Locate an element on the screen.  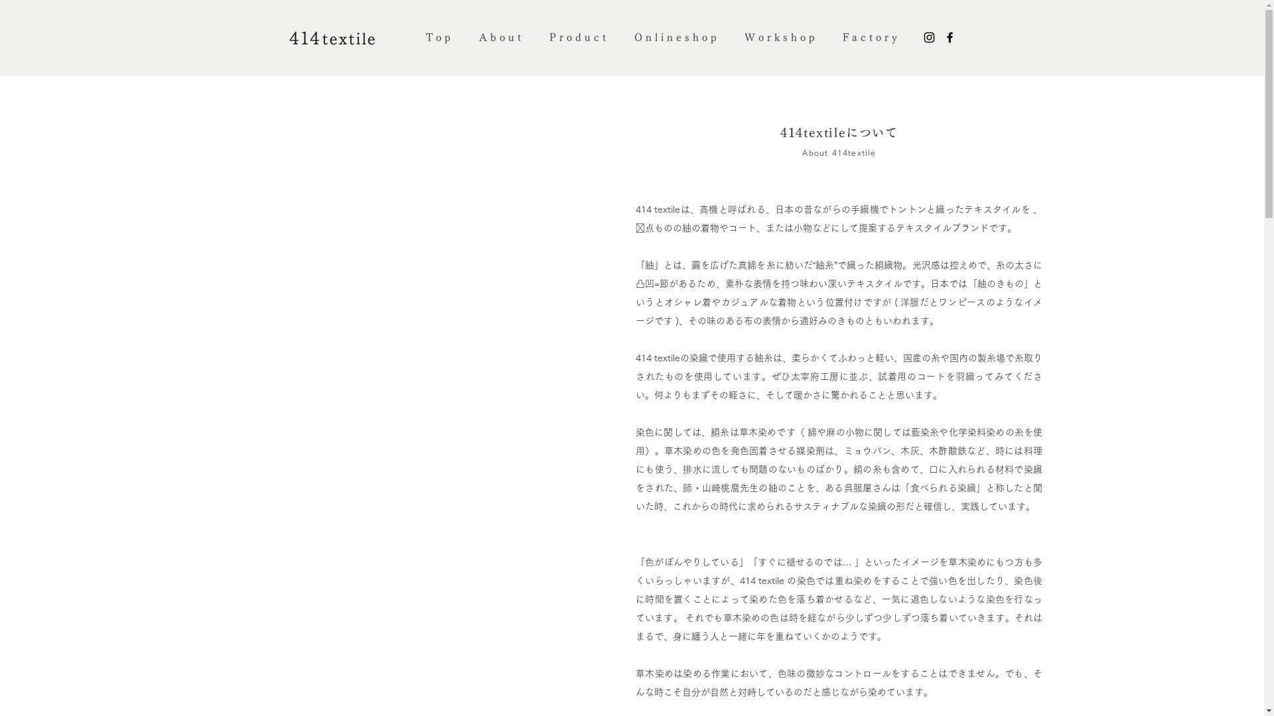
O n l i n e s h o p is located at coordinates (675, 38).